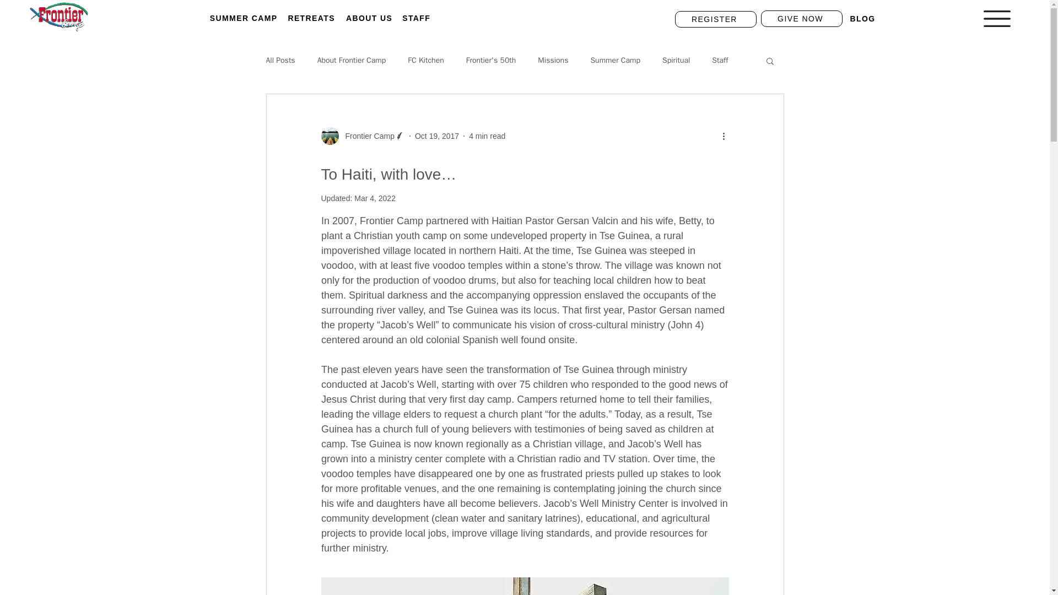 The height and width of the screenshot is (595, 1058). I want to click on FC Kitchen, so click(425, 61).